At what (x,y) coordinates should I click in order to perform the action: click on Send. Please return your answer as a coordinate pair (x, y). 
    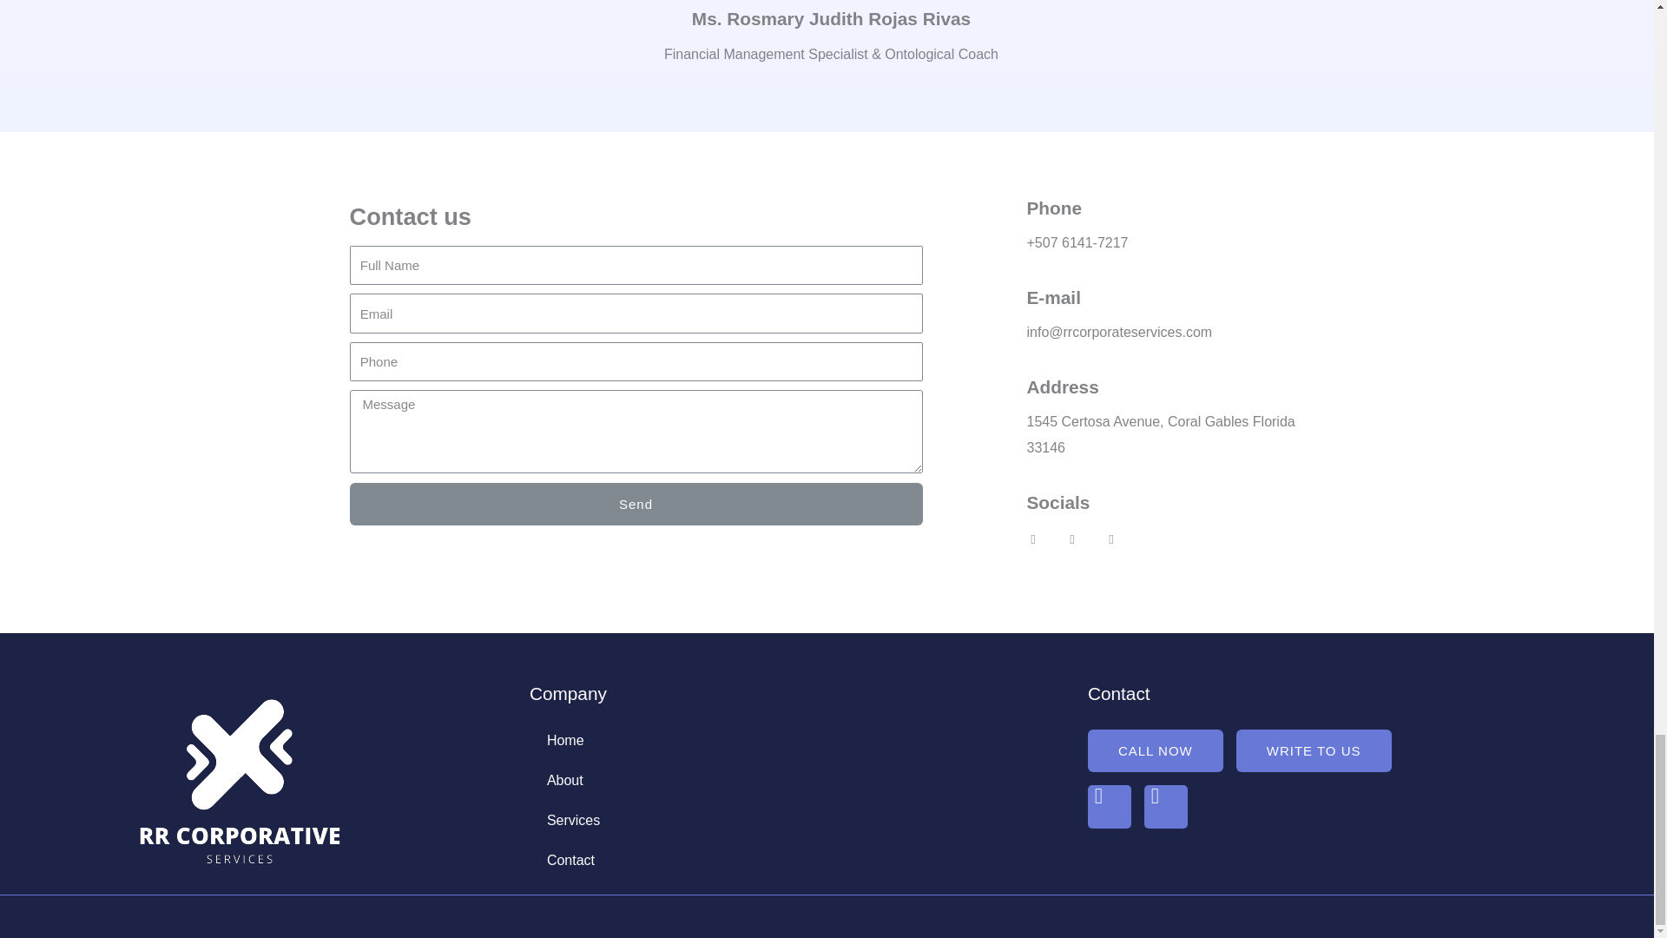
    Looking at the image, I should click on (635, 504).